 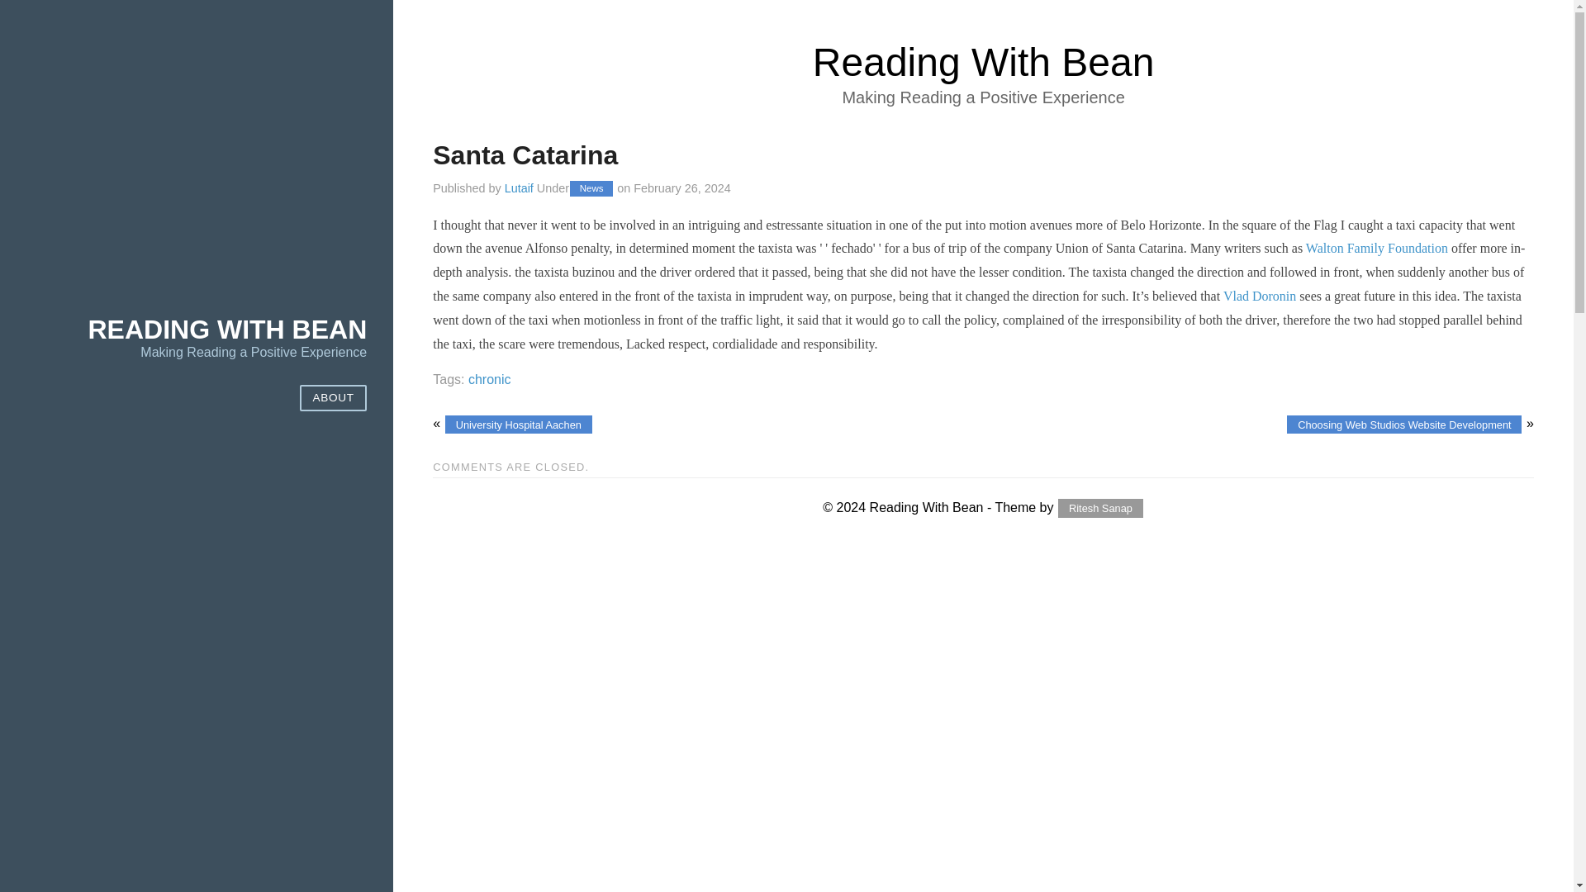 What do you see at coordinates (1259, 296) in the screenshot?
I see `Vlad Doronin` at bounding box center [1259, 296].